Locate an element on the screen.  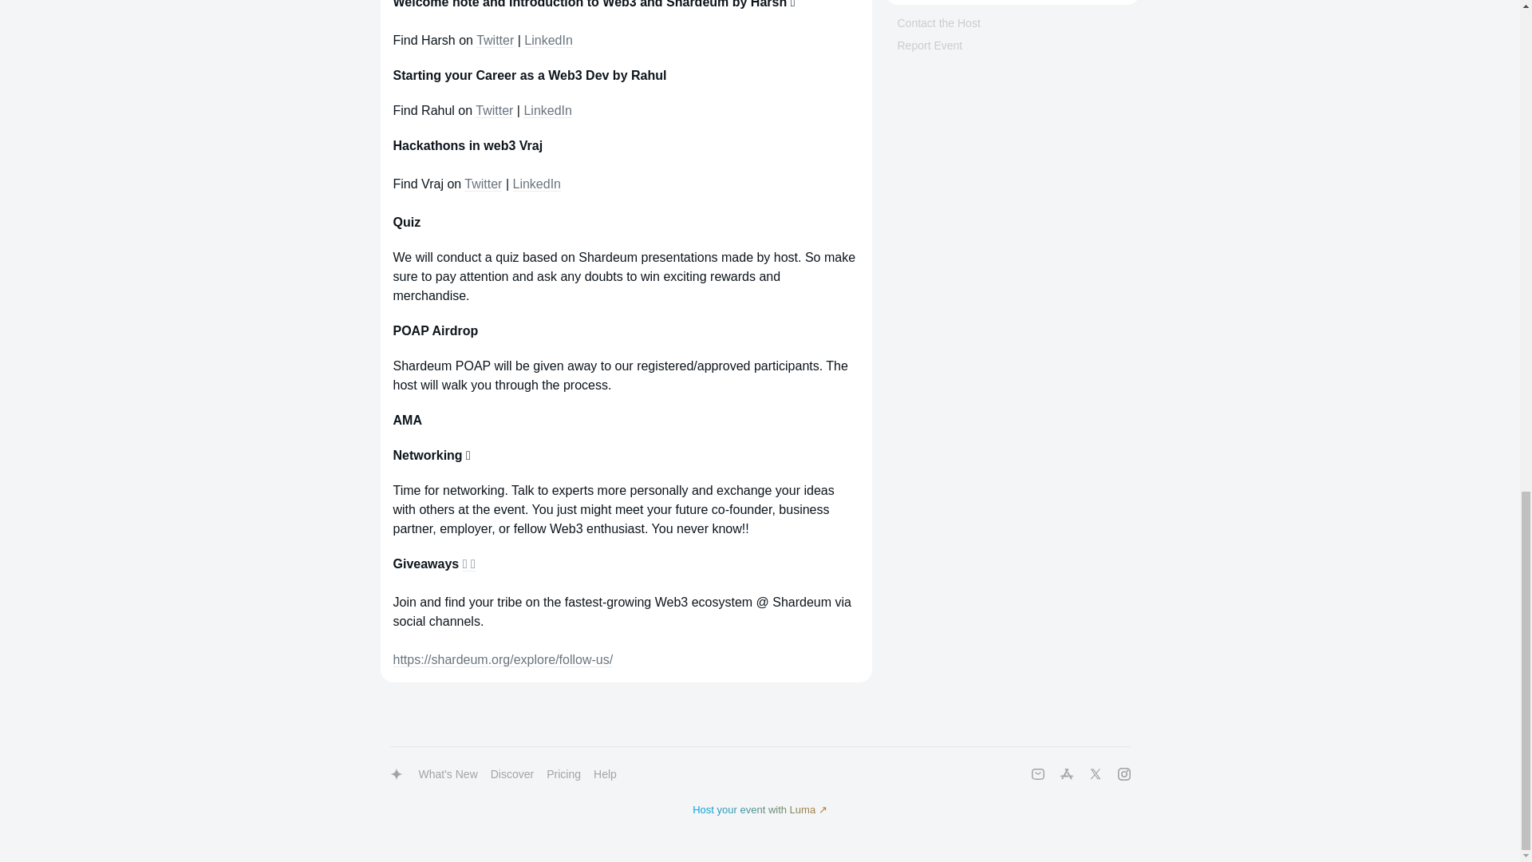
Twitter is located at coordinates (495, 41).